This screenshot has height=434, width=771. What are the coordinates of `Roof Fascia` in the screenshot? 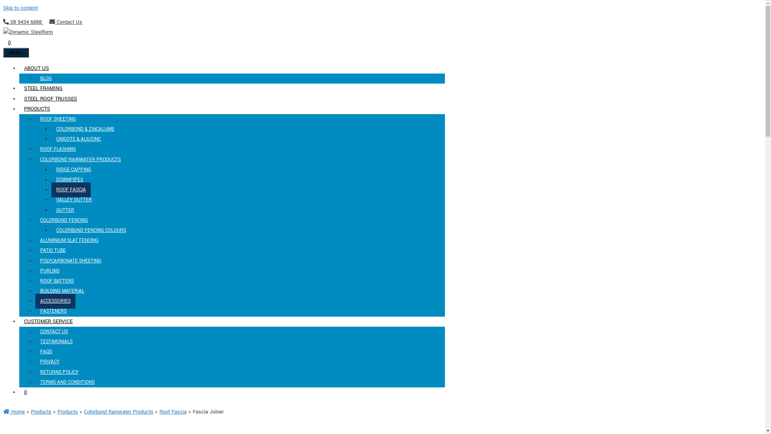 It's located at (173, 412).